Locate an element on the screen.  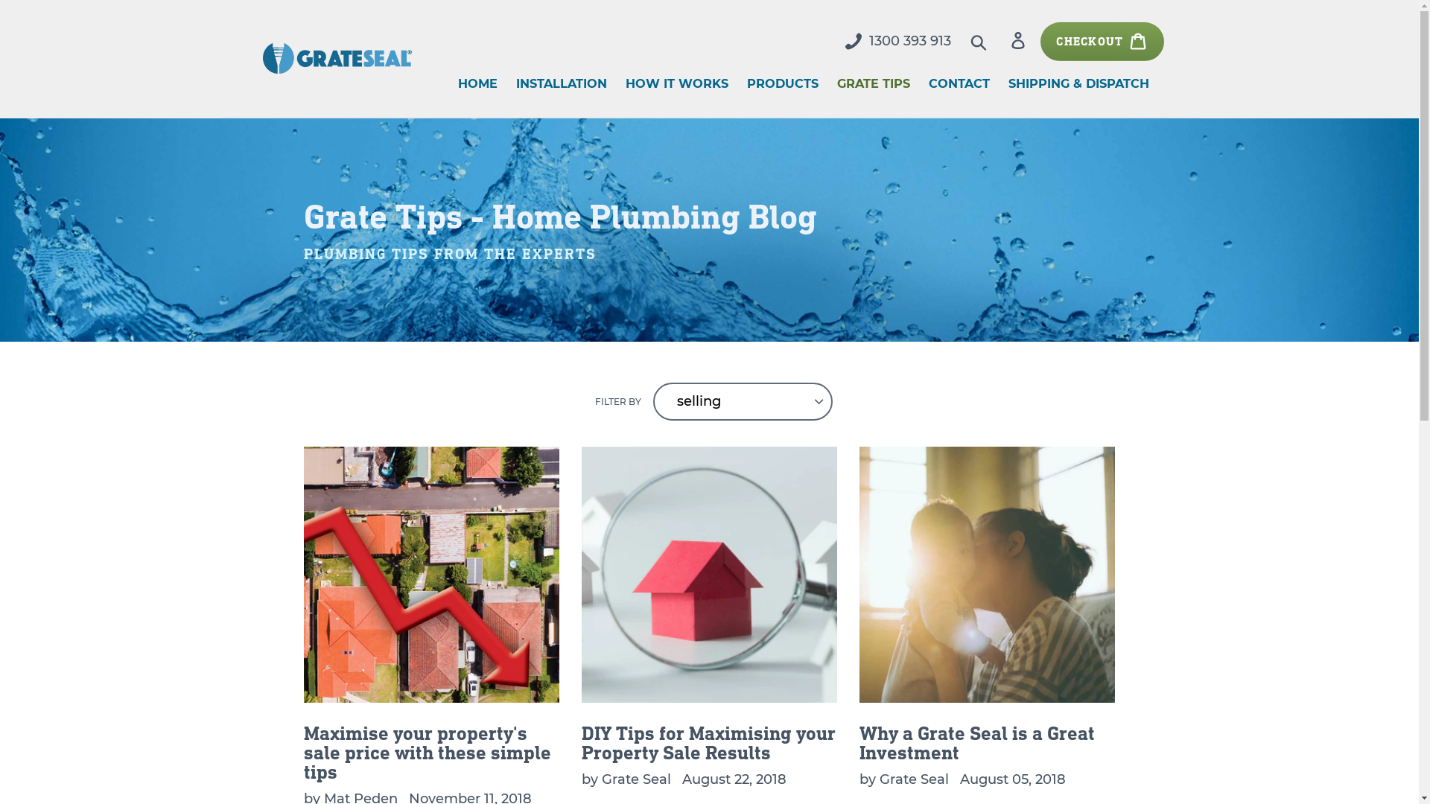
INSTALLATION is located at coordinates (561, 83).